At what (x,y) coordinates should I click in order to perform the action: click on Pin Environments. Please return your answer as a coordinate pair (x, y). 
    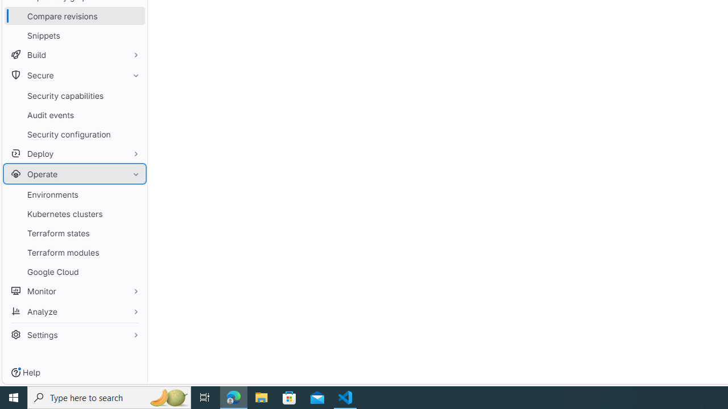
    Looking at the image, I should click on (133, 194).